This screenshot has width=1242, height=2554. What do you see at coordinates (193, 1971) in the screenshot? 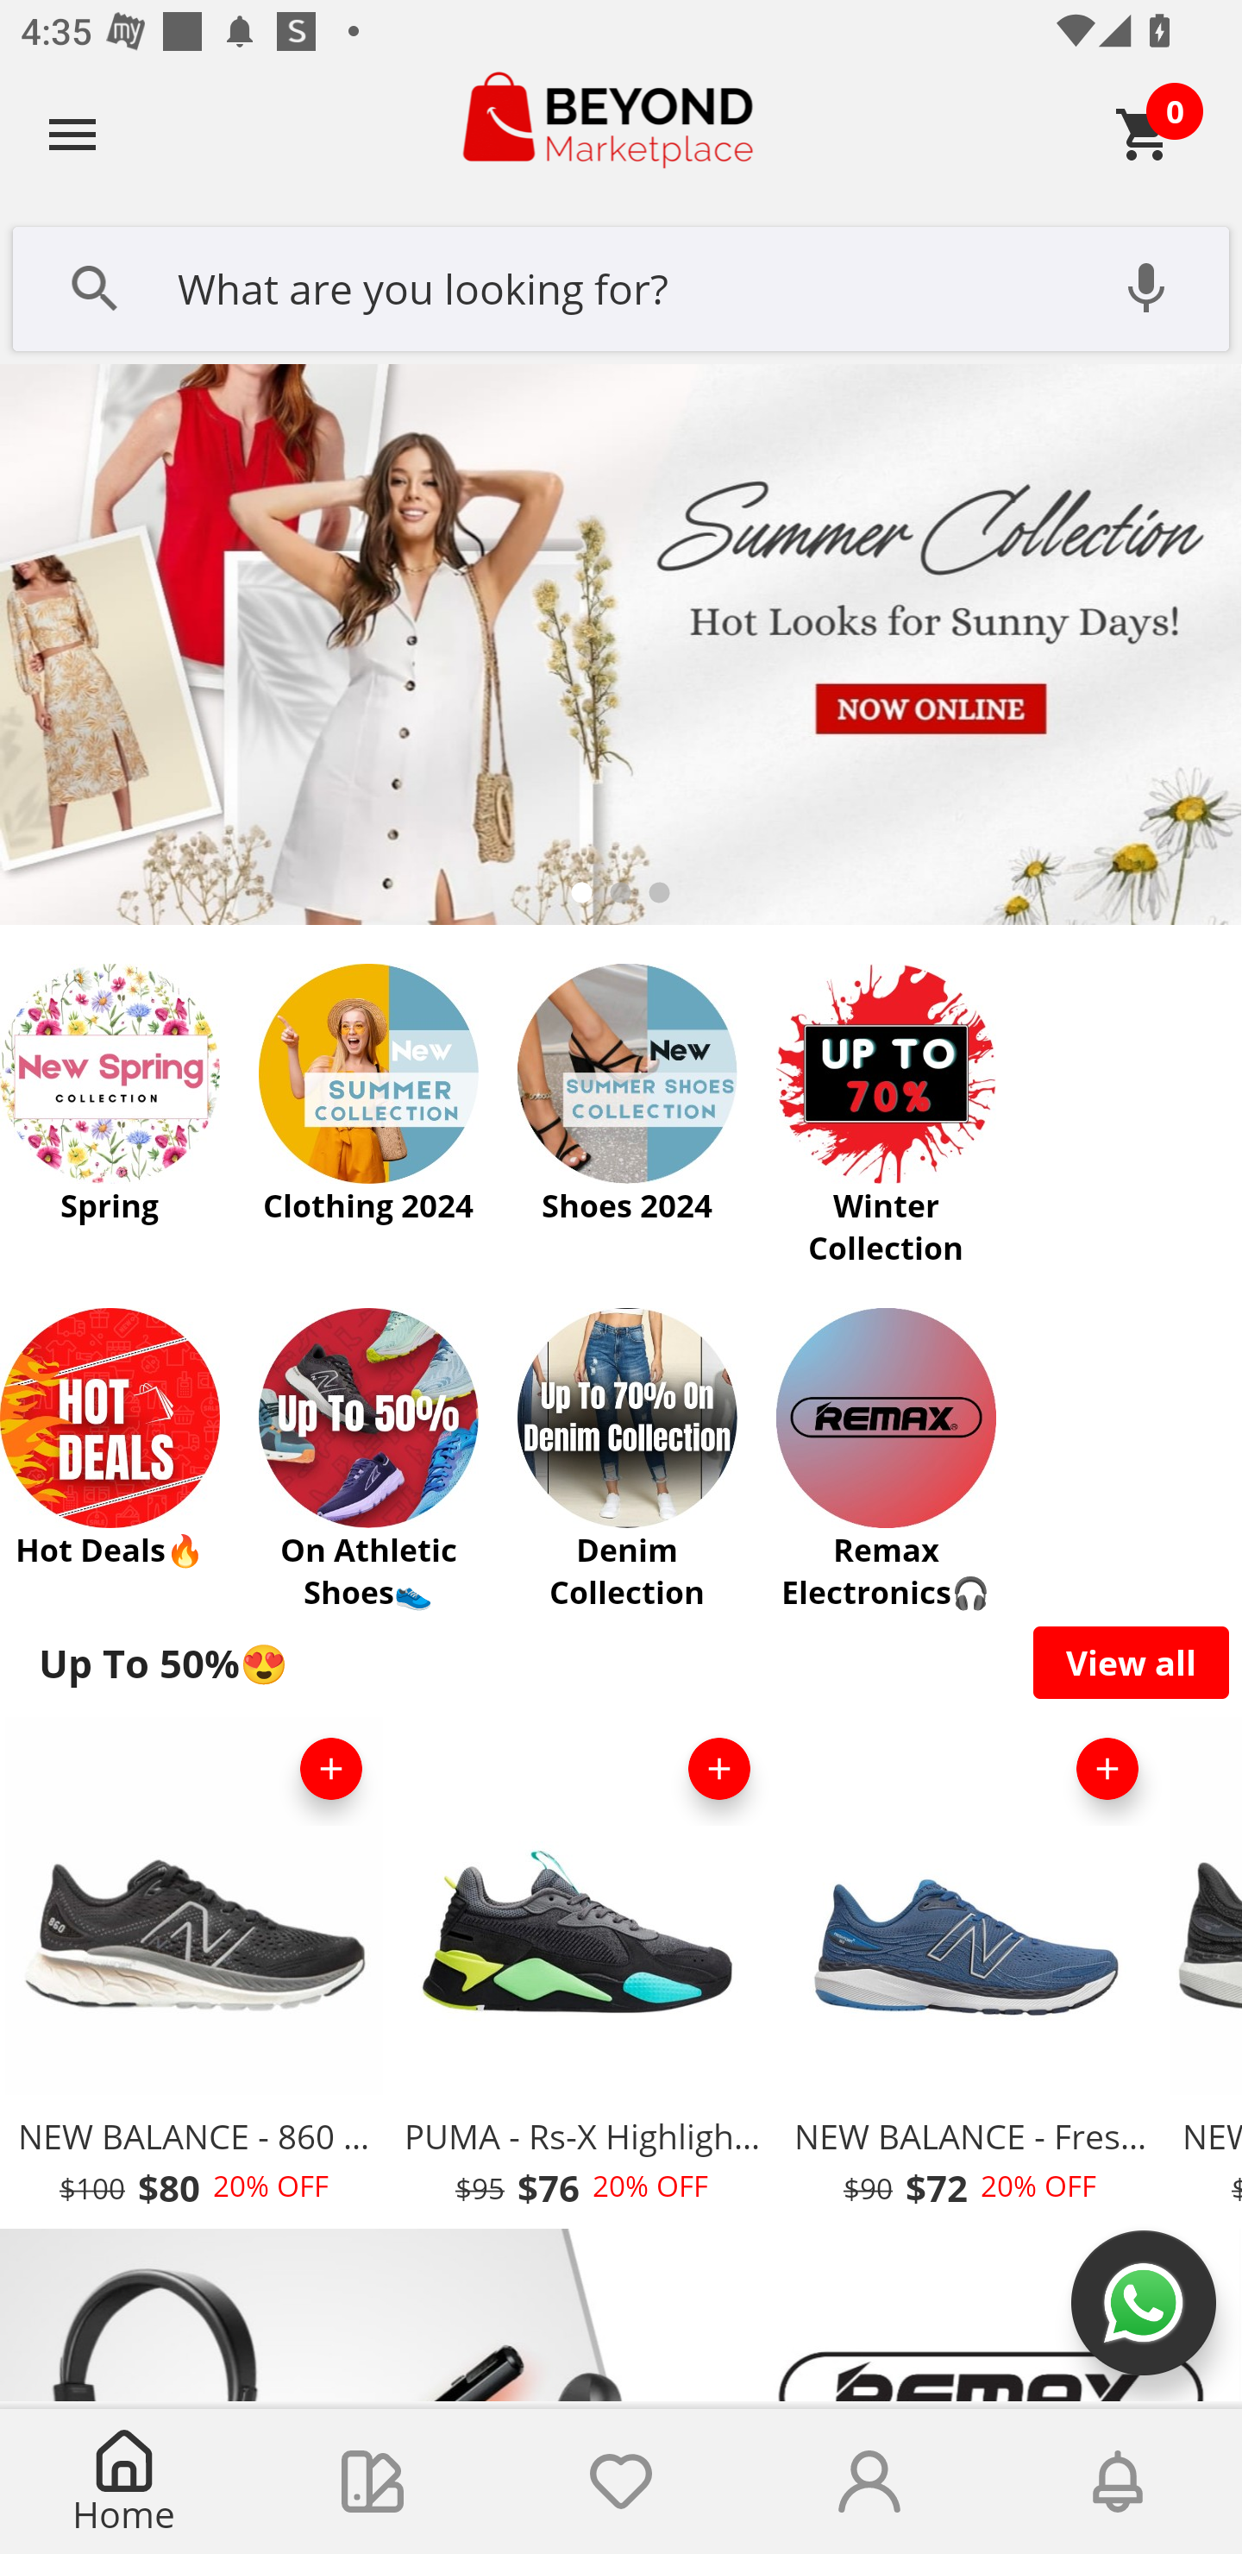
I see `NEW BALANCE - 860 Running Shoes $100 $80 20% OFF` at bounding box center [193, 1971].